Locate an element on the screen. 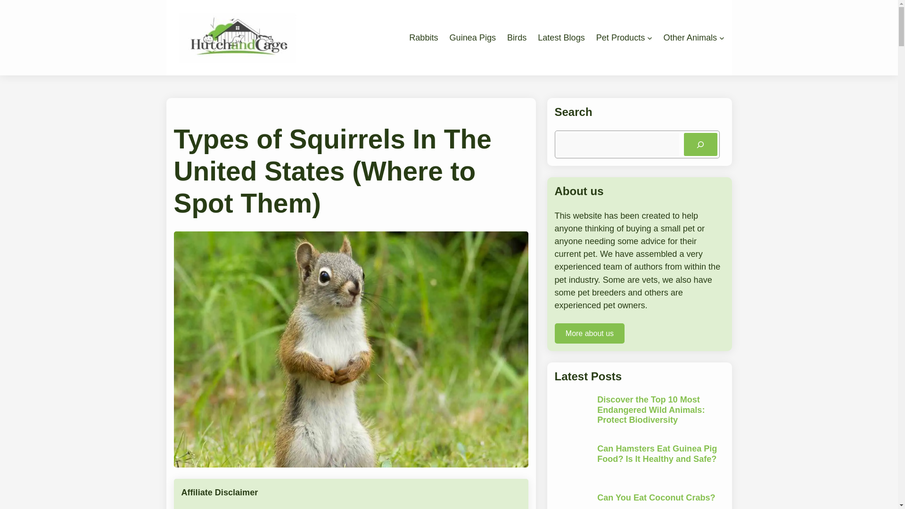 Image resolution: width=905 pixels, height=509 pixels. Latest Blogs is located at coordinates (561, 38).